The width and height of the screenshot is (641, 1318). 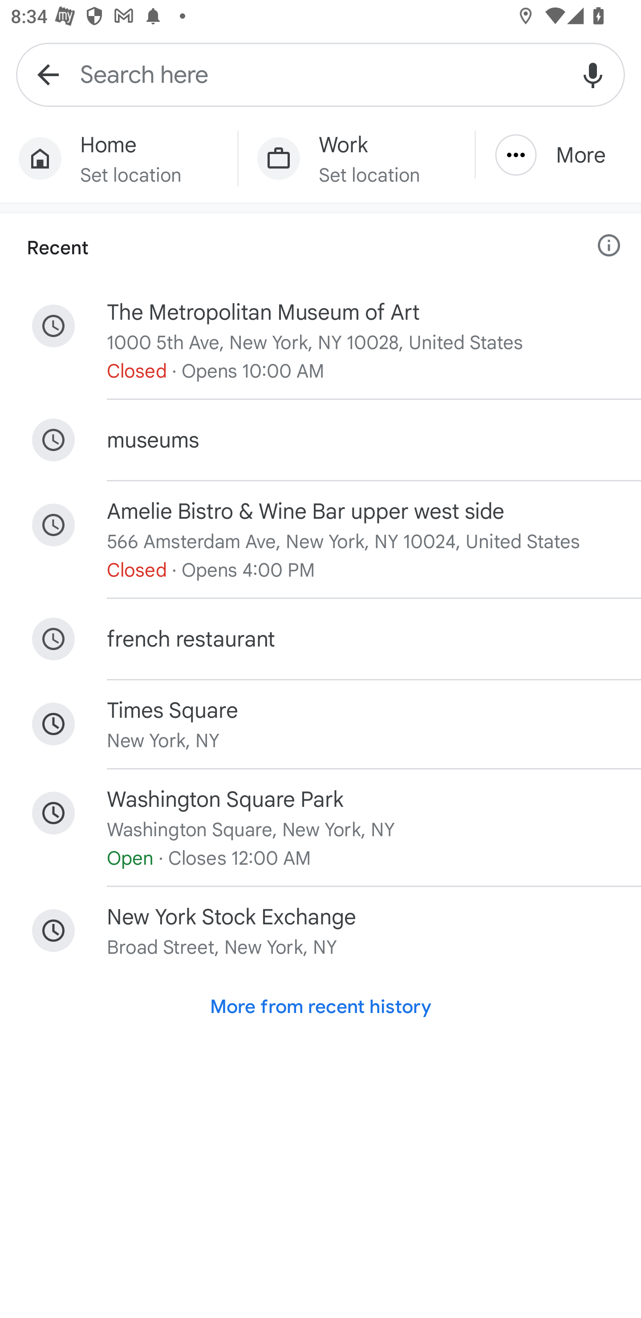 I want to click on More, so click(x=558, y=155).